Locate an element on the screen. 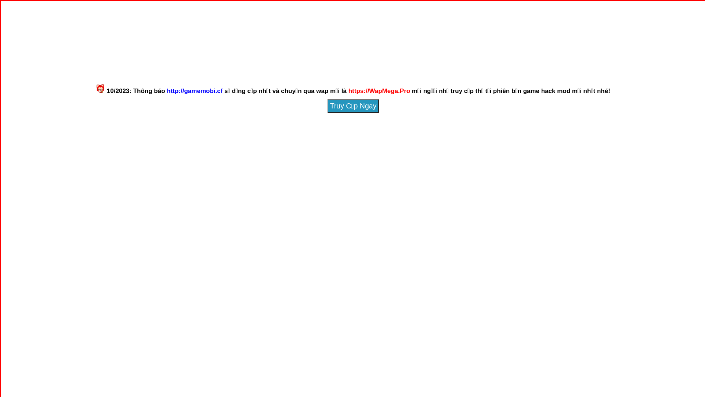 Image resolution: width=705 pixels, height=397 pixels. . is located at coordinates (256, 171).